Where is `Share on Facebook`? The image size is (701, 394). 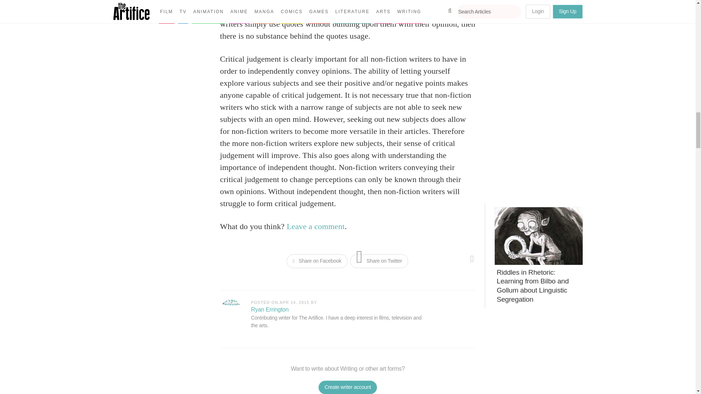 Share on Facebook is located at coordinates (317, 261).